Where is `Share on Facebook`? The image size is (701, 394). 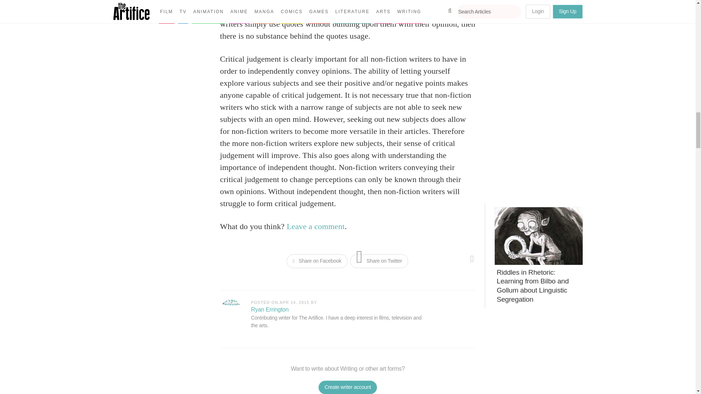 Share on Facebook is located at coordinates (317, 261).